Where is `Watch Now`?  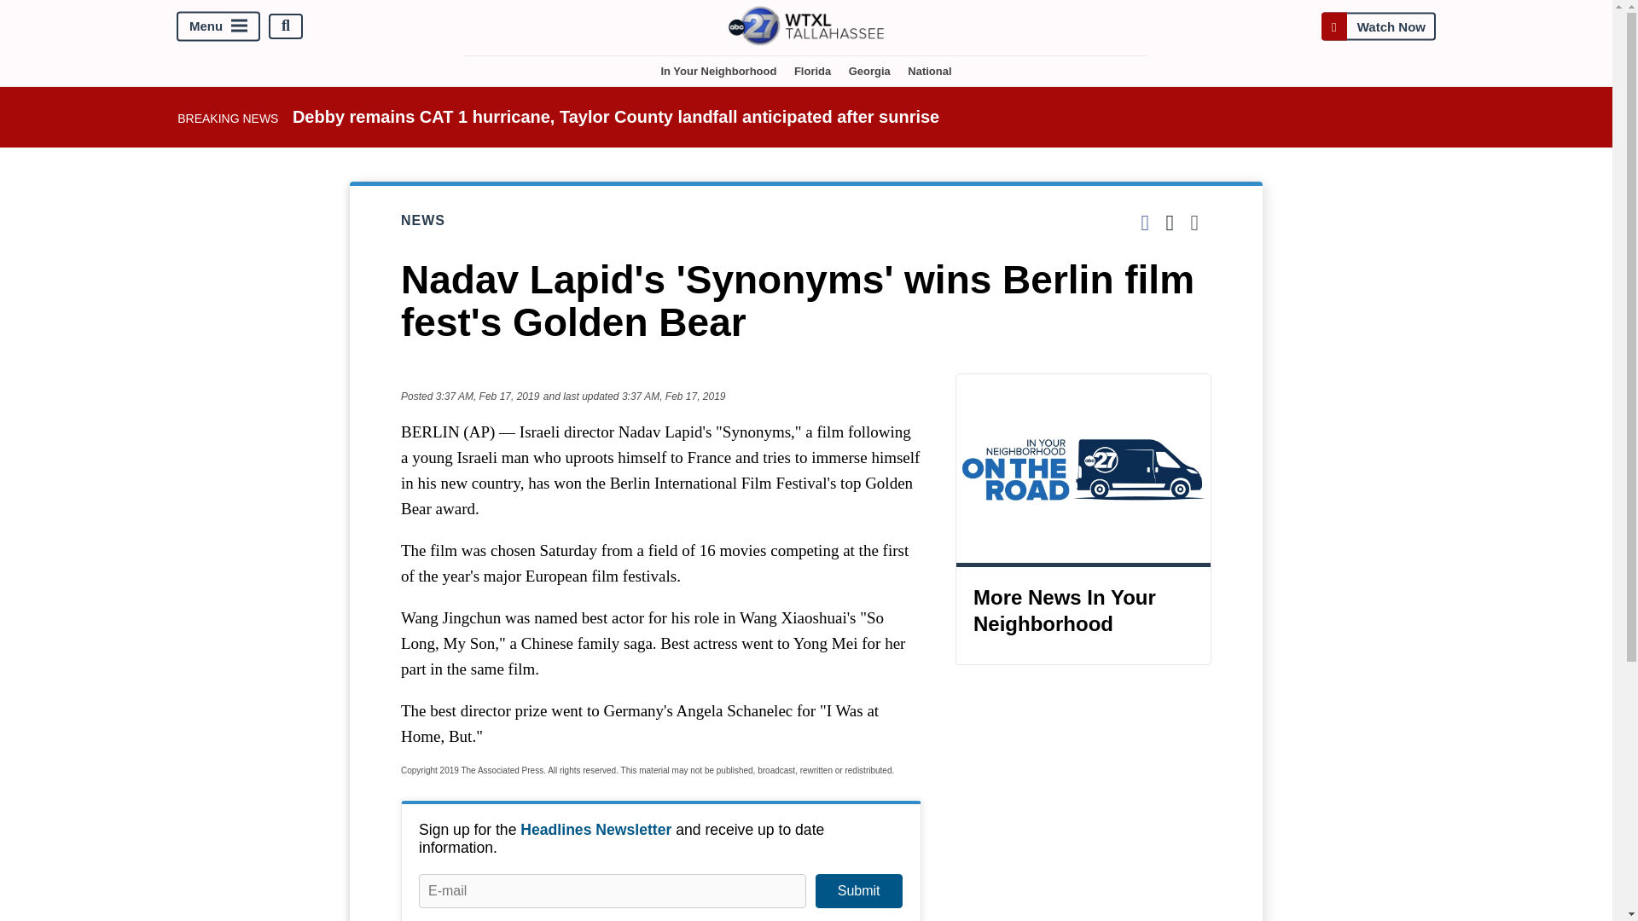
Watch Now is located at coordinates (1378, 26).